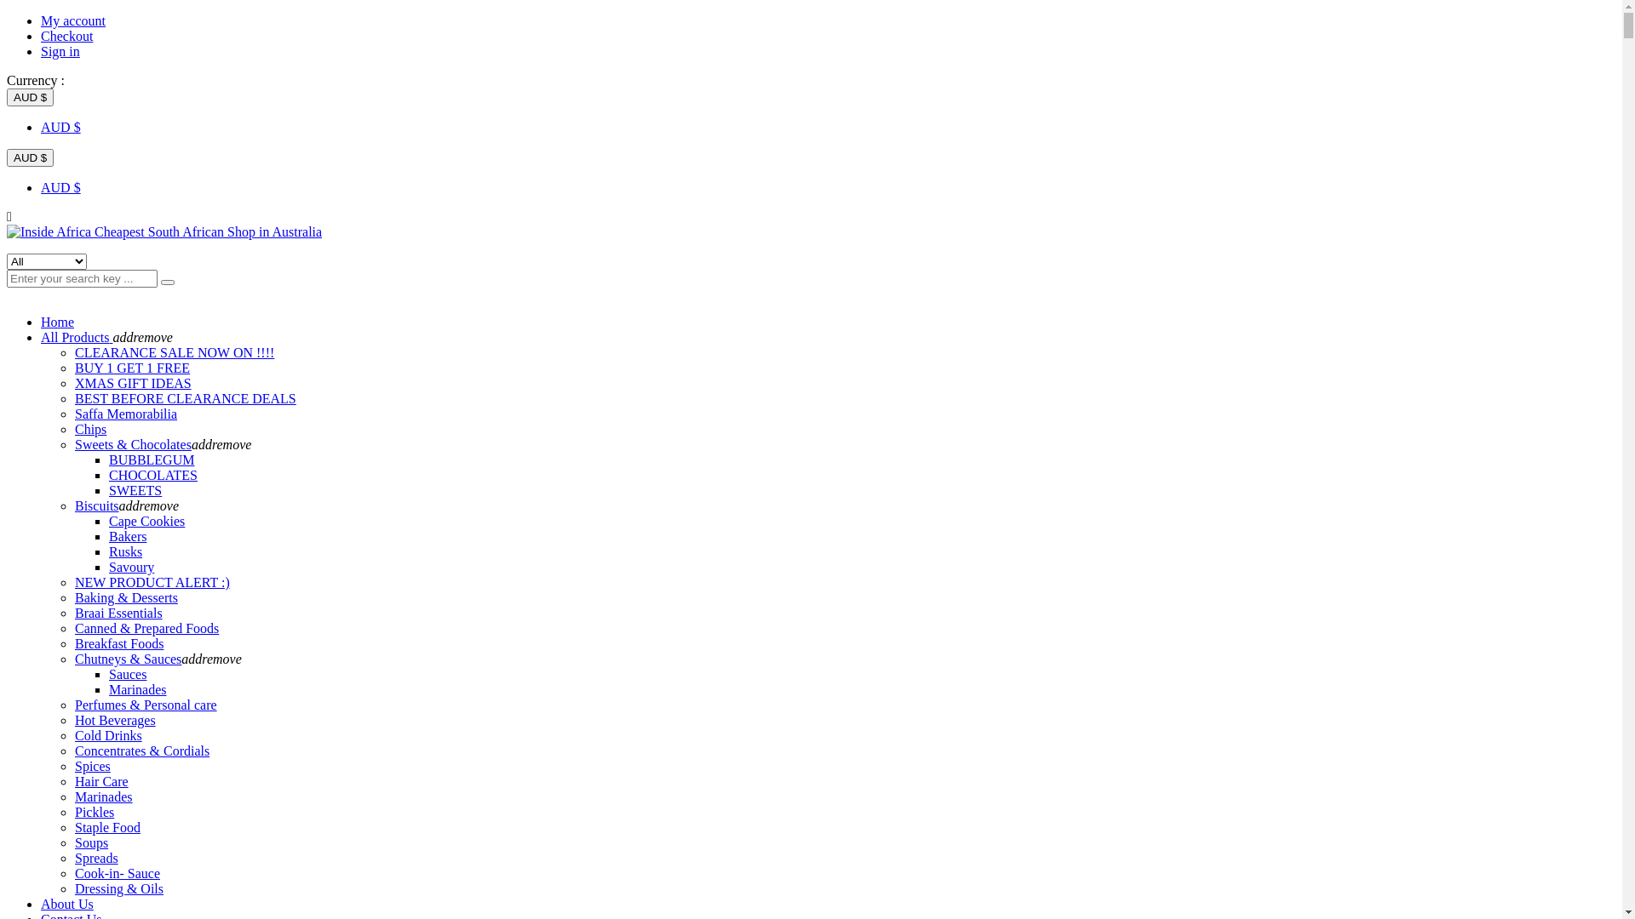 This screenshot has width=1635, height=919. What do you see at coordinates (146, 705) in the screenshot?
I see `Perfumes & Personal care` at bounding box center [146, 705].